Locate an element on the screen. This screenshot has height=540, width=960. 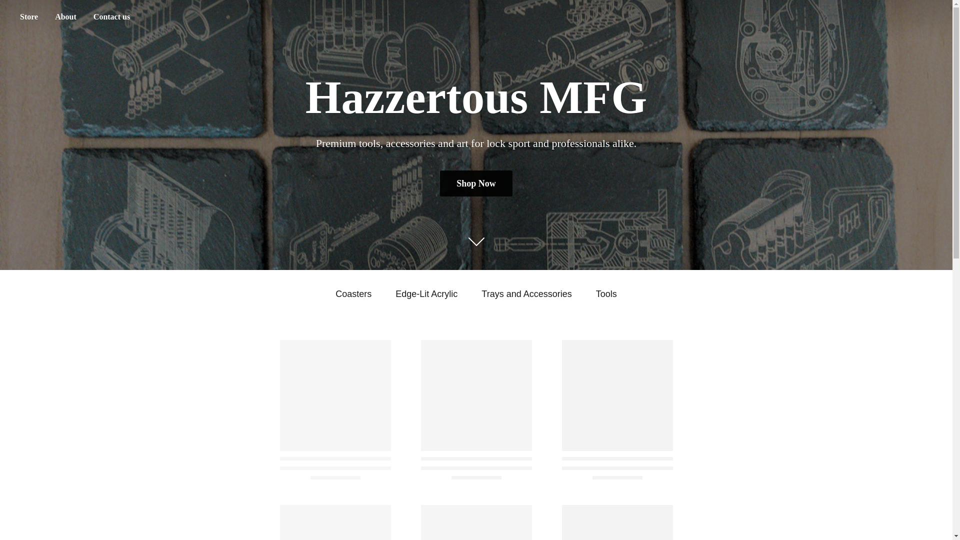
Coasters is located at coordinates (353, 294).